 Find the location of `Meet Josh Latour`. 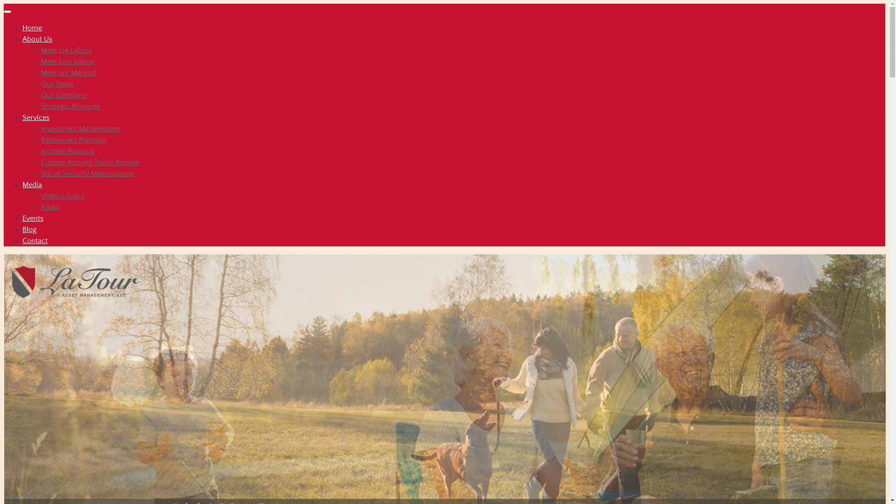

Meet Josh Latour is located at coordinates (68, 62).